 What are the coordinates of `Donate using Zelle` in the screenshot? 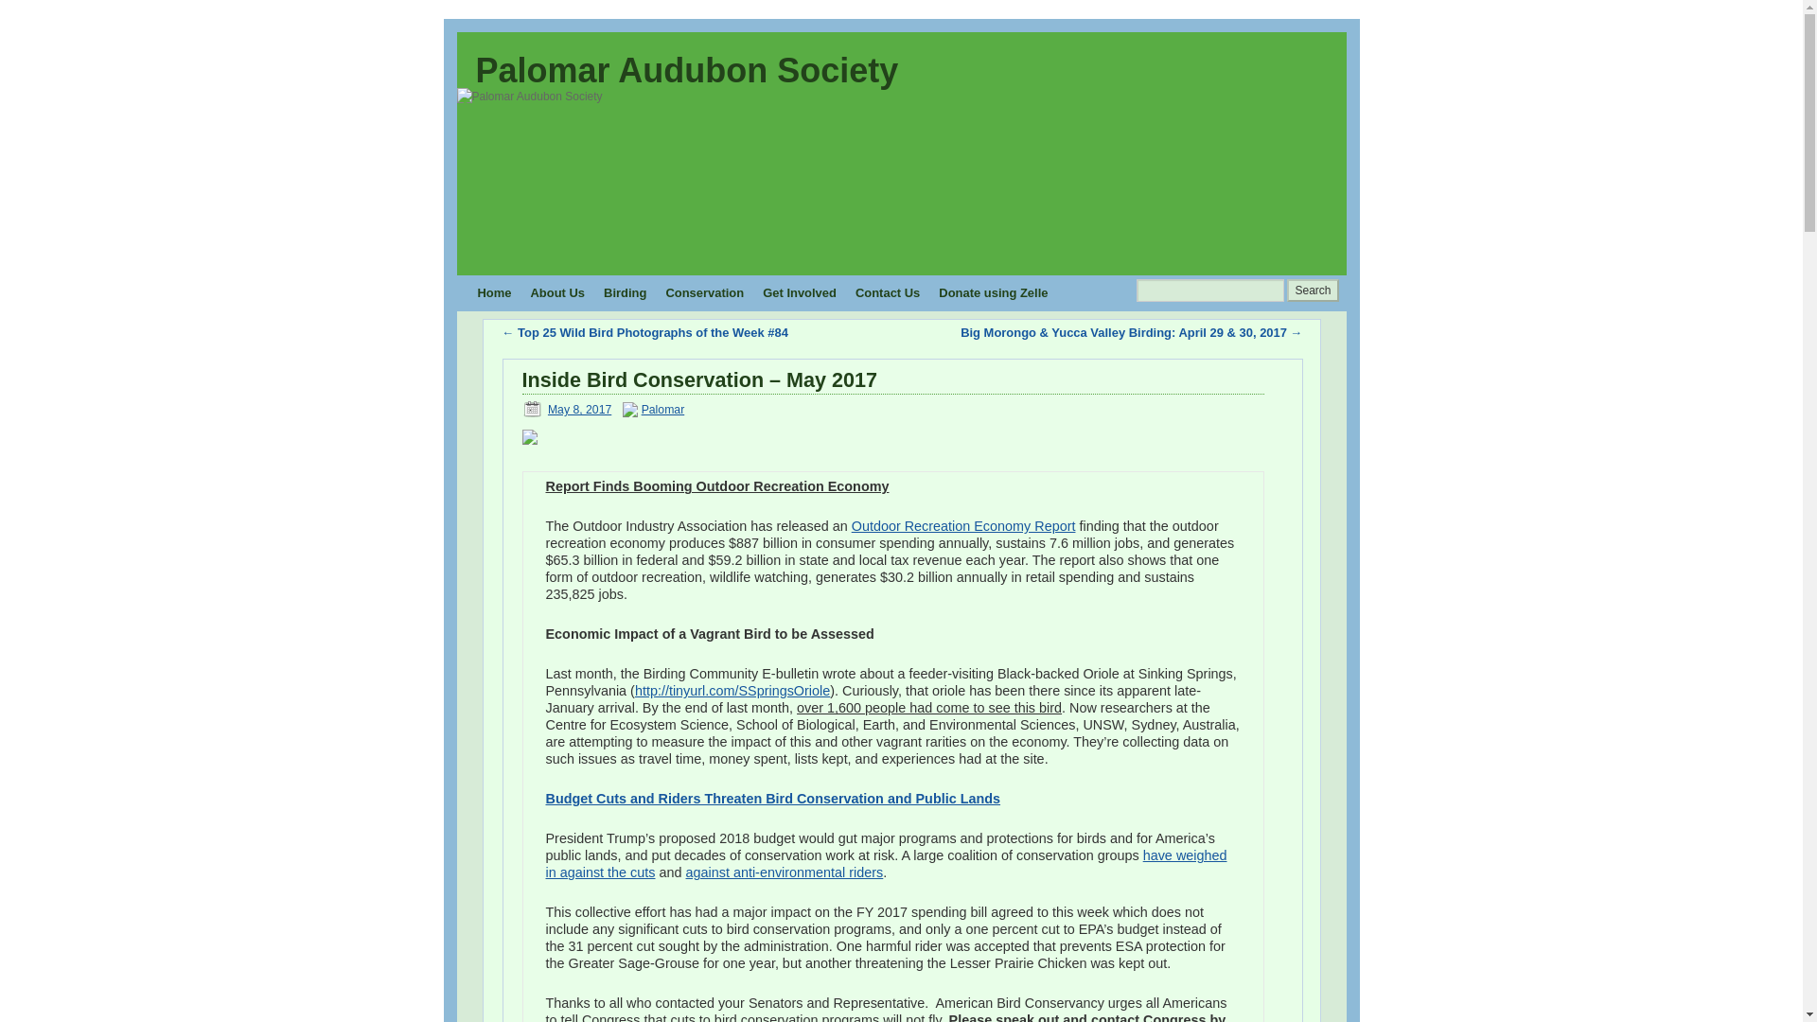 It's located at (993, 293).